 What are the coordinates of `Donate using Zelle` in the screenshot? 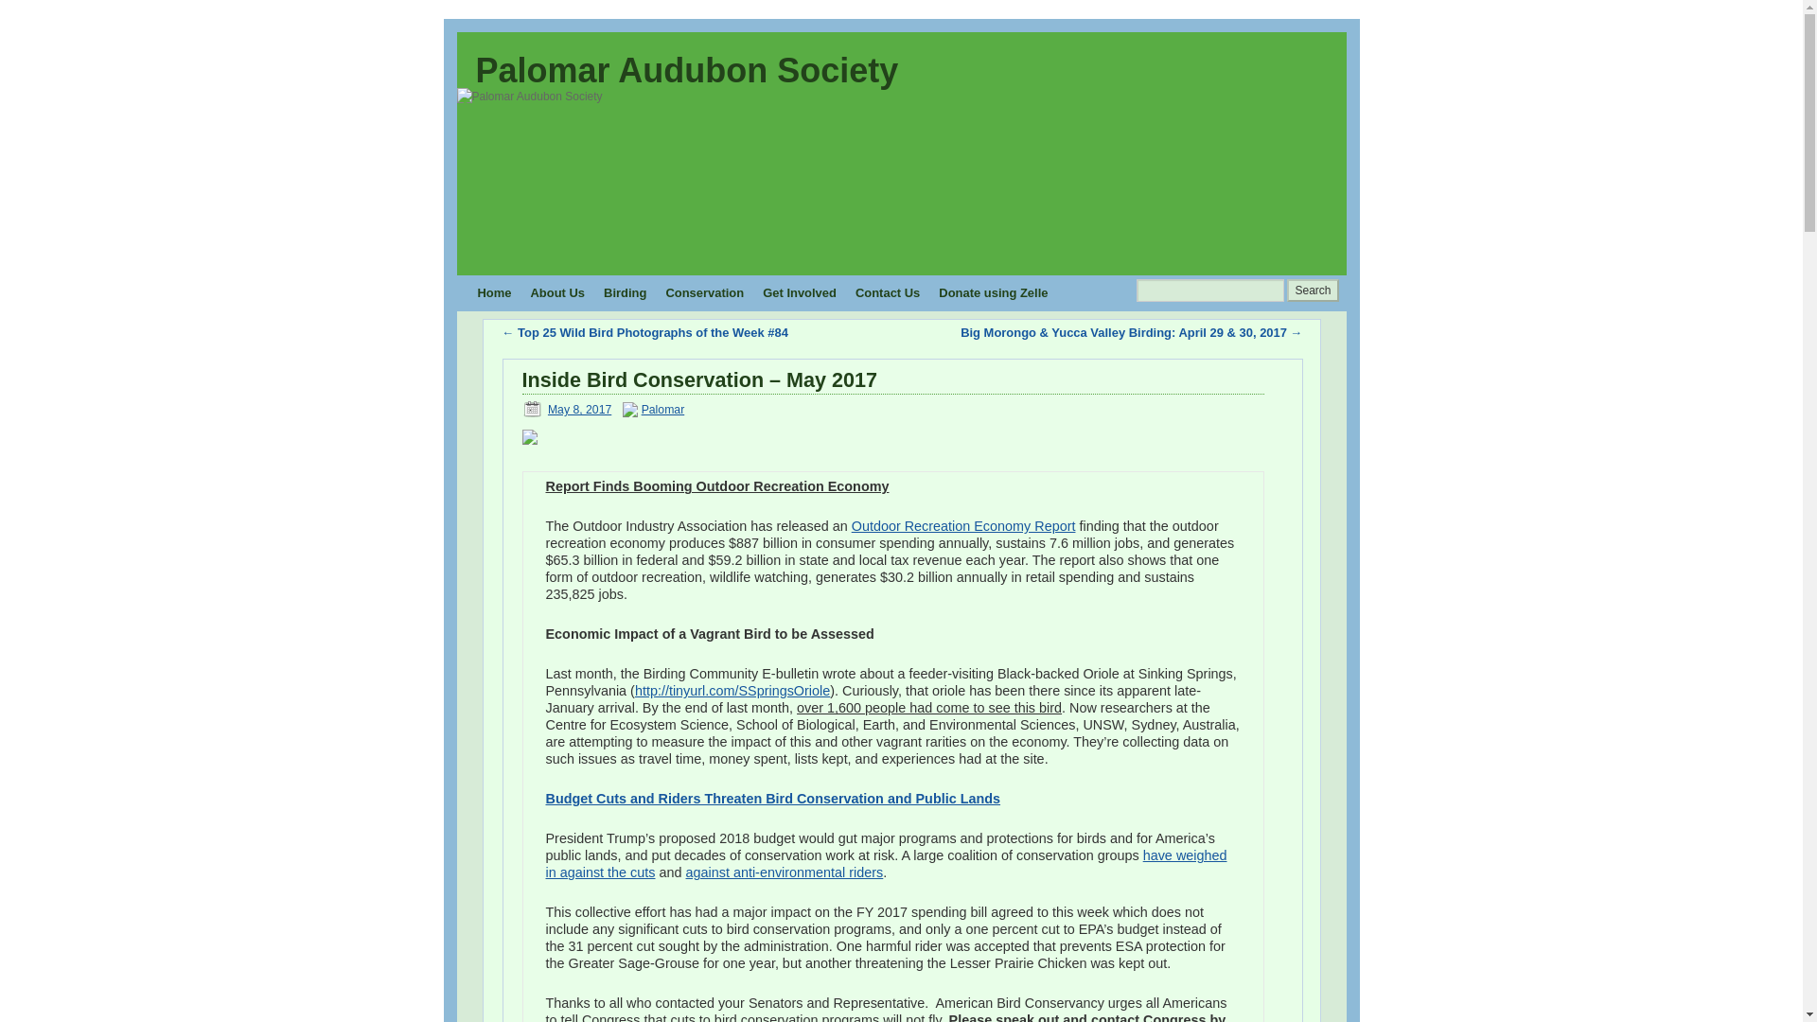 It's located at (993, 293).